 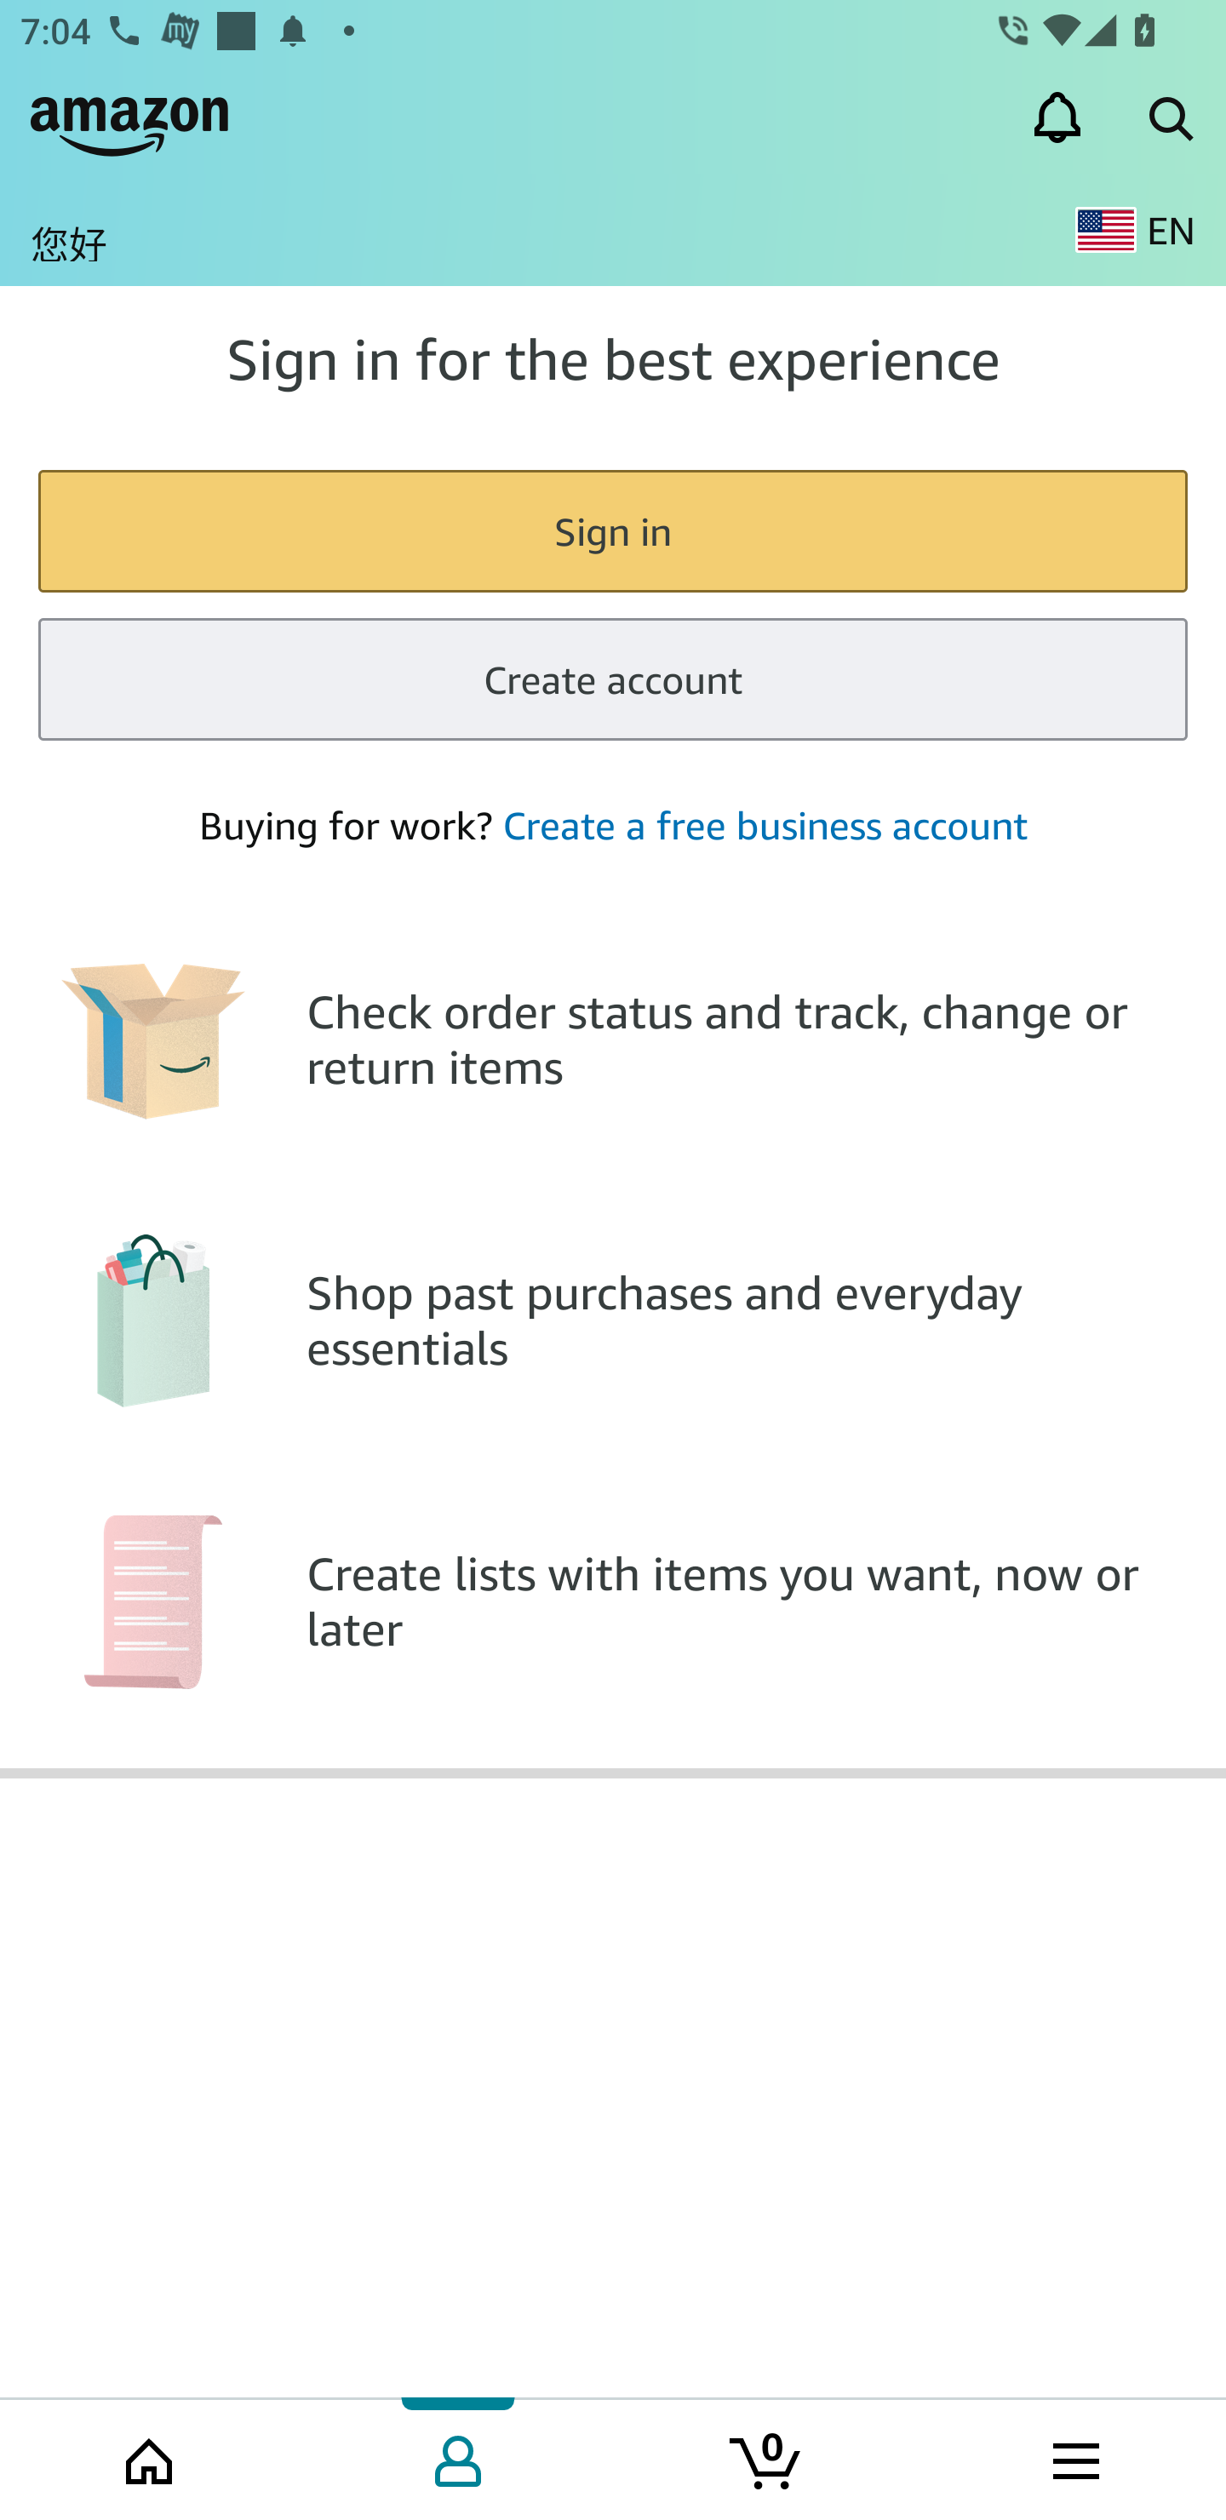 What do you see at coordinates (1170, 117) in the screenshot?
I see `Search` at bounding box center [1170, 117].